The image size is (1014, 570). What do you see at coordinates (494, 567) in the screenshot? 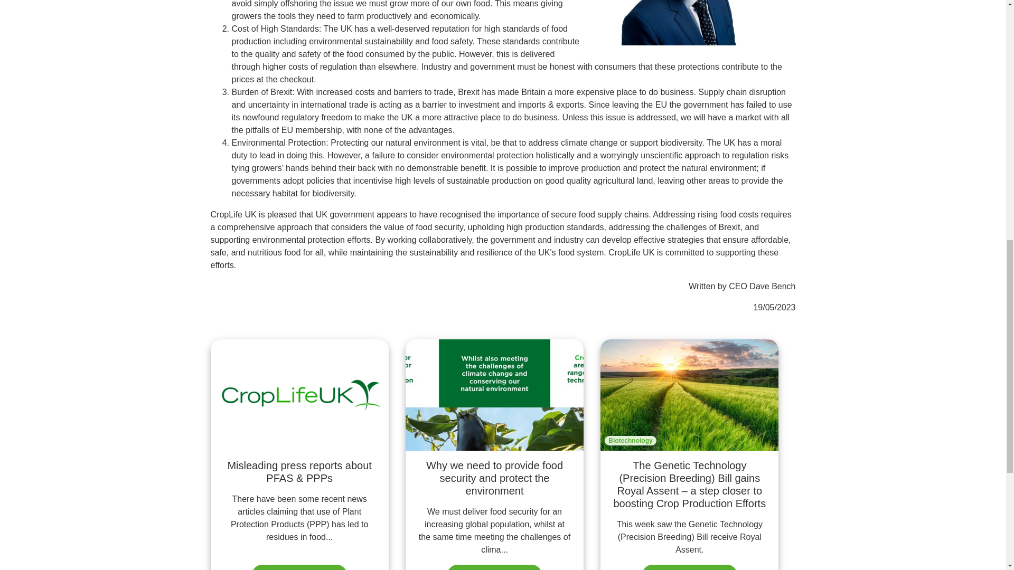
I see `Read More` at bounding box center [494, 567].